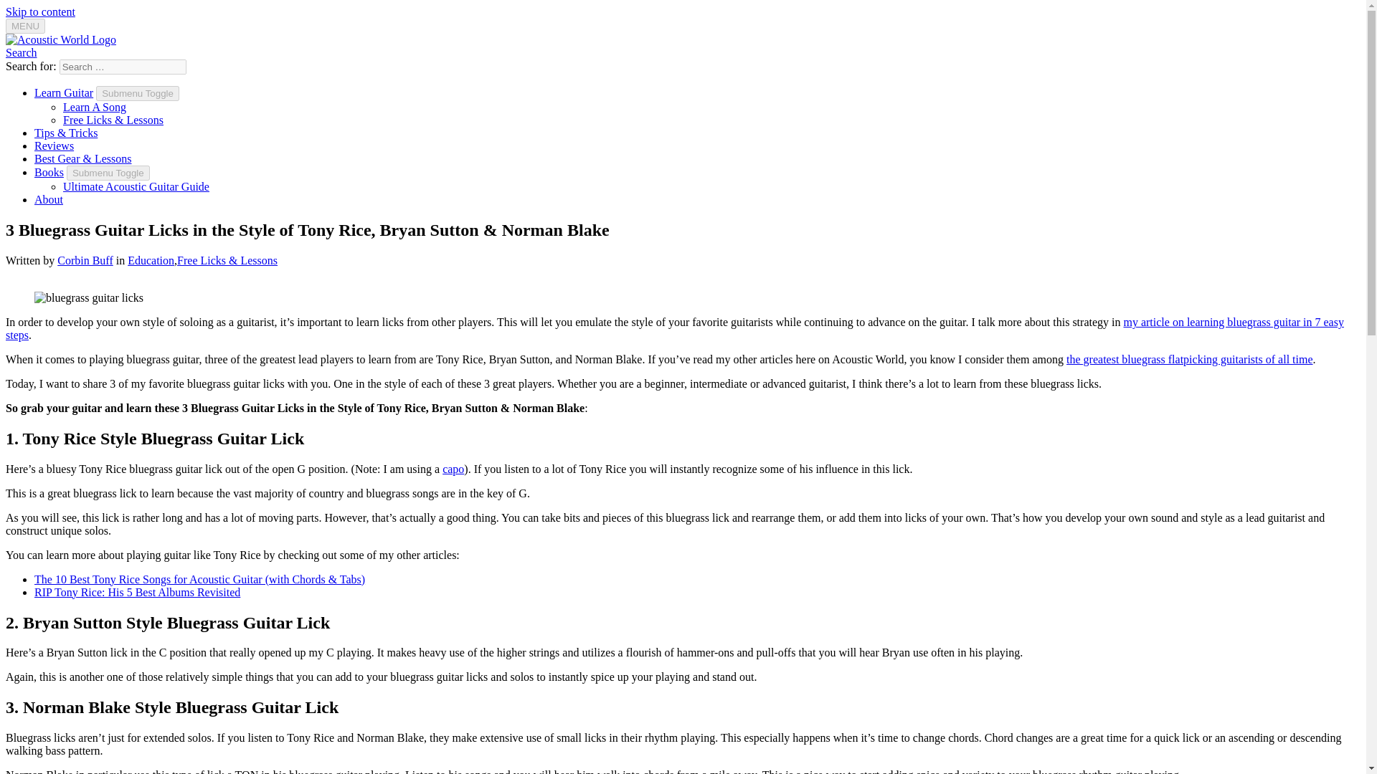 The width and height of the screenshot is (1377, 774). Describe the element at coordinates (25, 26) in the screenshot. I see `MENU` at that location.